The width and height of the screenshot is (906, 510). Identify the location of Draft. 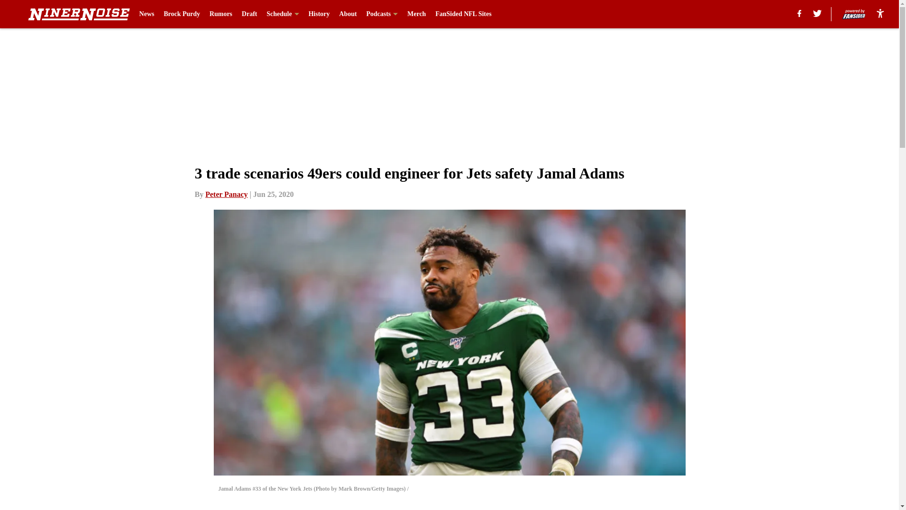
(249, 14).